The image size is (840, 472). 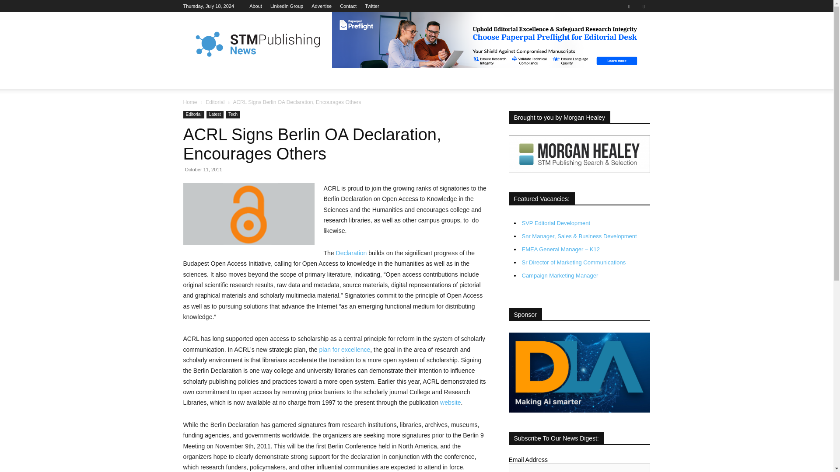 I want to click on About, so click(x=255, y=6).